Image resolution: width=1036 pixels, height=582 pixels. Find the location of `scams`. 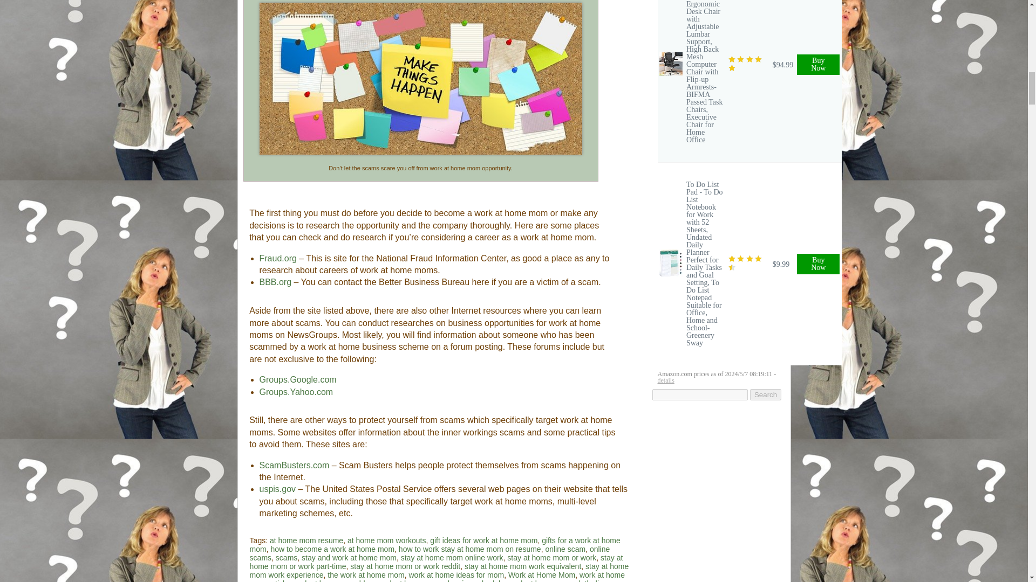

scams is located at coordinates (286, 558).